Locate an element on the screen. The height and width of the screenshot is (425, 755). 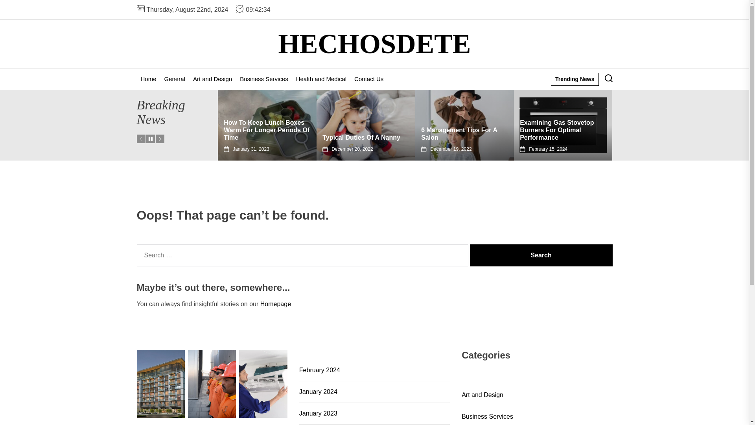
Search is located at coordinates (541, 255).